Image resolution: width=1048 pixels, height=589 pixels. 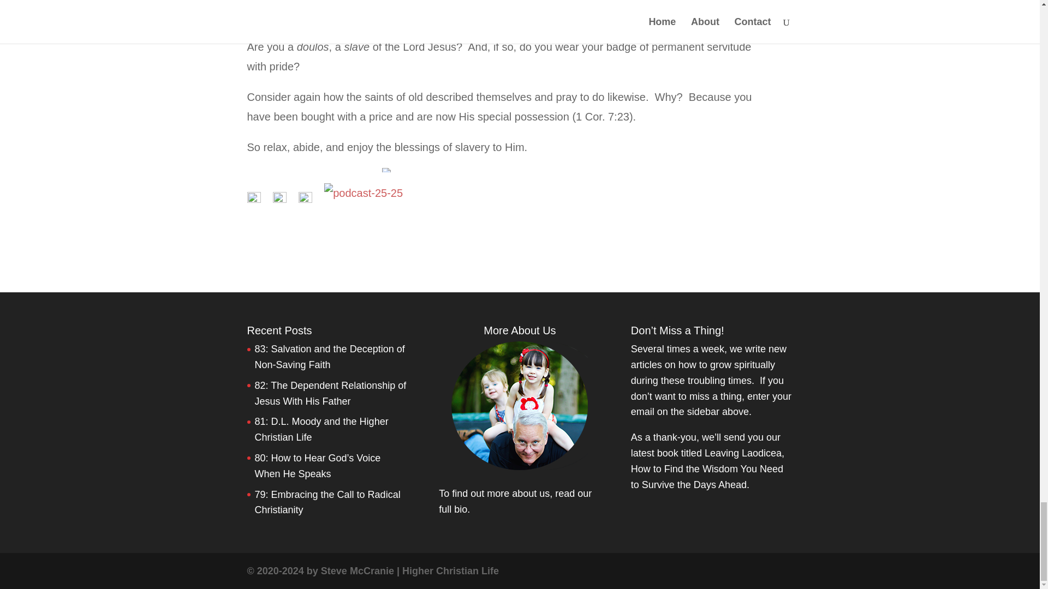 What do you see at coordinates (330, 393) in the screenshot?
I see `82: The Dependent Relationship of Jesus With His Father` at bounding box center [330, 393].